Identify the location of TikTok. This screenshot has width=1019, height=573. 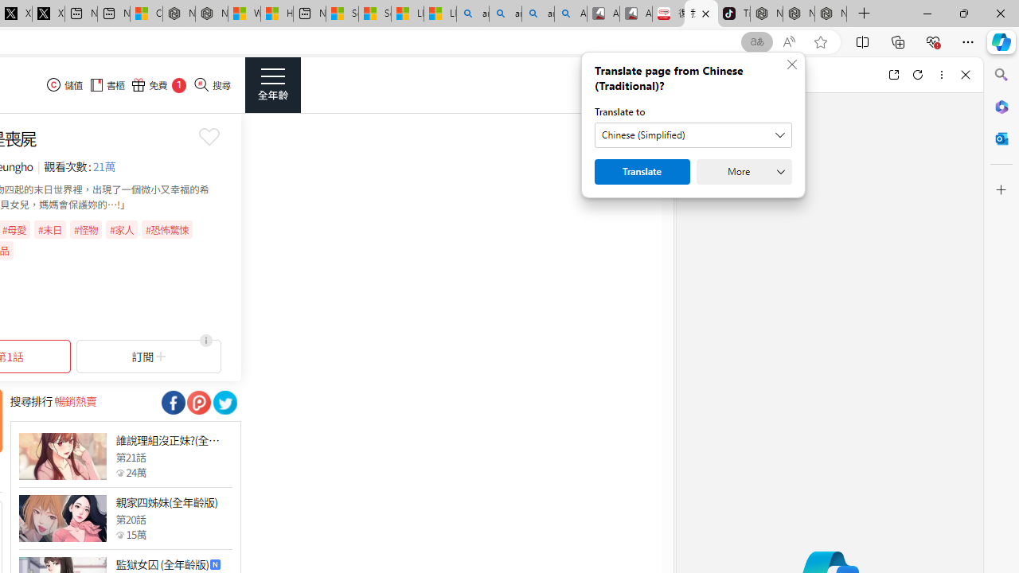
(734, 14).